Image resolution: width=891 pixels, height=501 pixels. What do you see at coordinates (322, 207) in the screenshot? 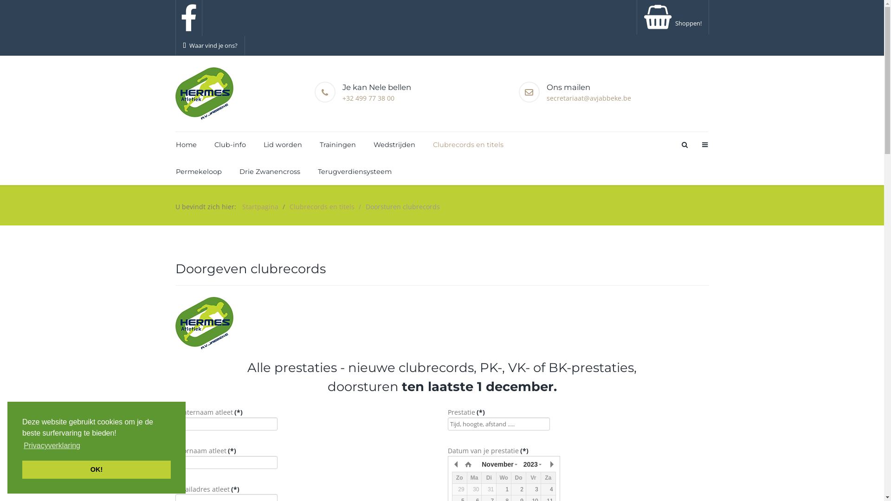
I see `Clubrecords en titels` at bounding box center [322, 207].